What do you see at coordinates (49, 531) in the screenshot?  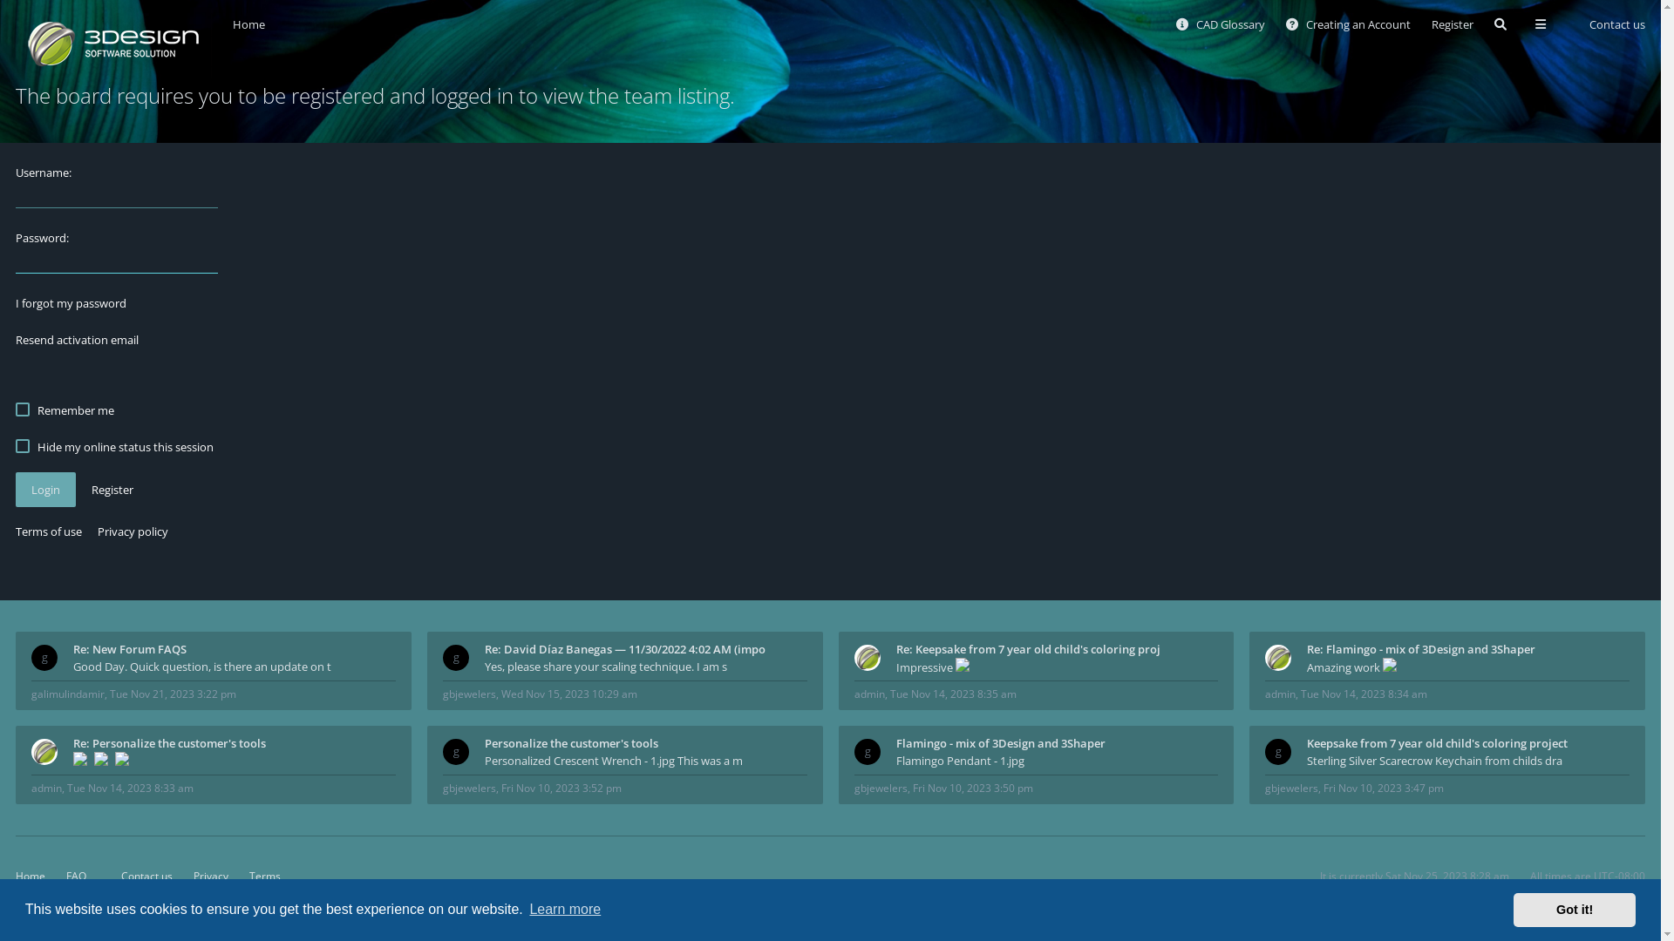 I see `Terms of use` at bounding box center [49, 531].